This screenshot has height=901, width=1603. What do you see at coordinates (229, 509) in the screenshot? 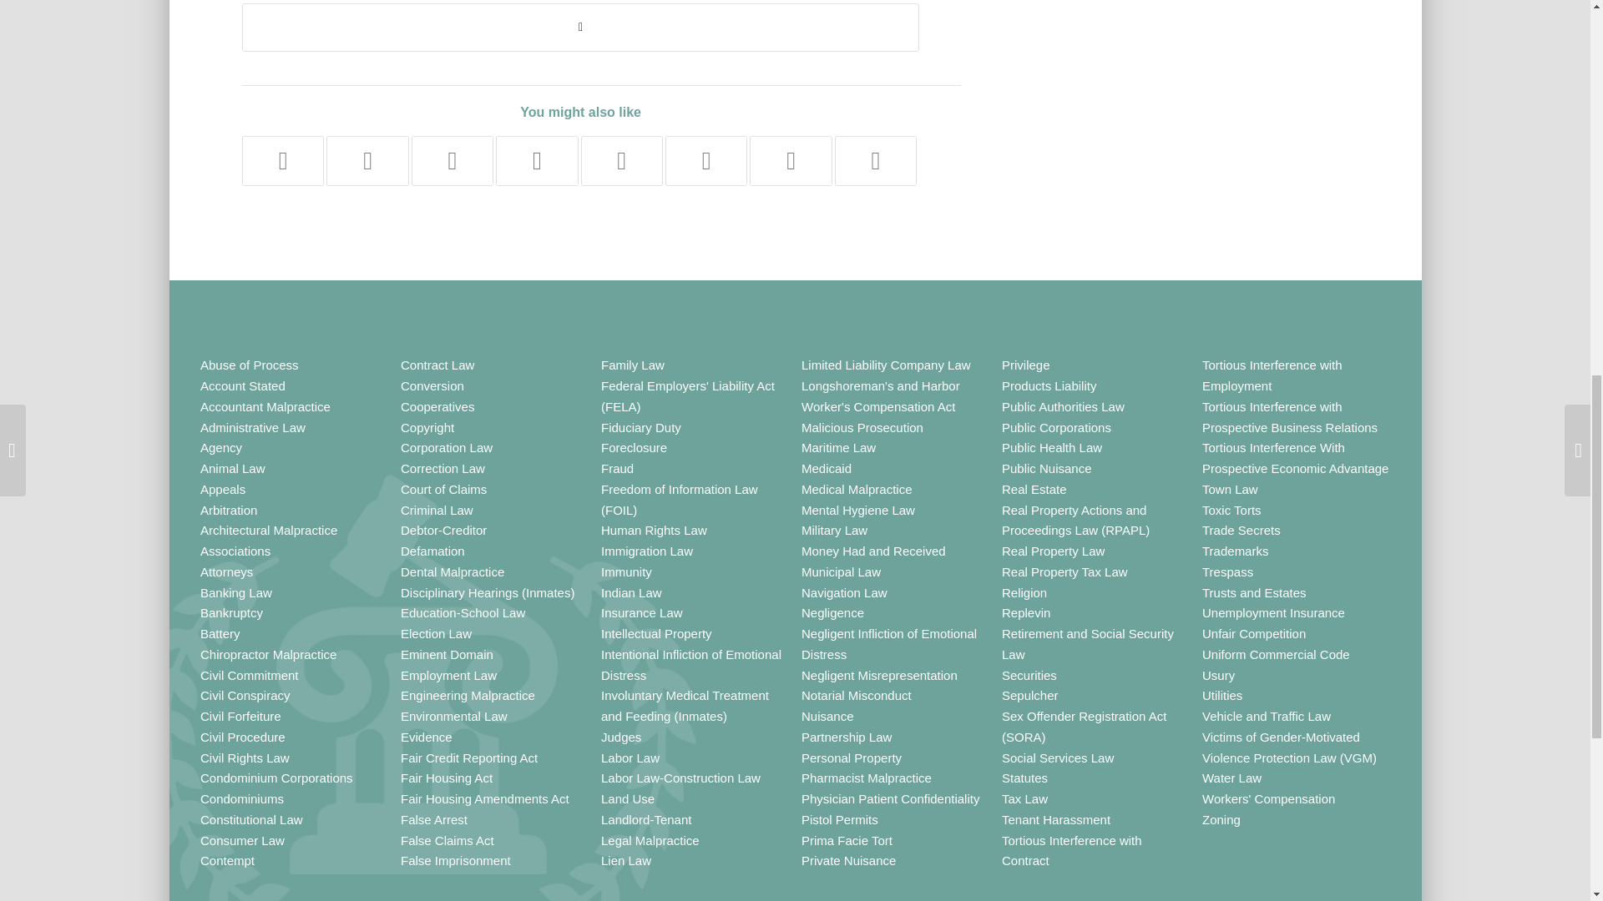
I see `Arbitration` at bounding box center [229, 509].